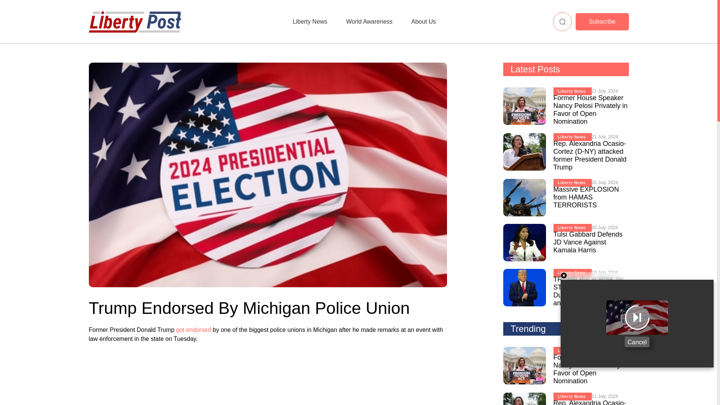 The height and width of the screenshot is (405, 720). What do you see at coordinates (309, 21) in the screenshot?
I see `Liberty News` at bounding box center [309, 21].